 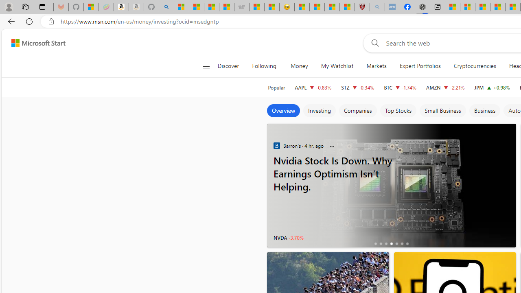 What do you see at coordinates (332, 7) in the screenshot?
I see `Science - MSN` at bounding box center [332, 7].